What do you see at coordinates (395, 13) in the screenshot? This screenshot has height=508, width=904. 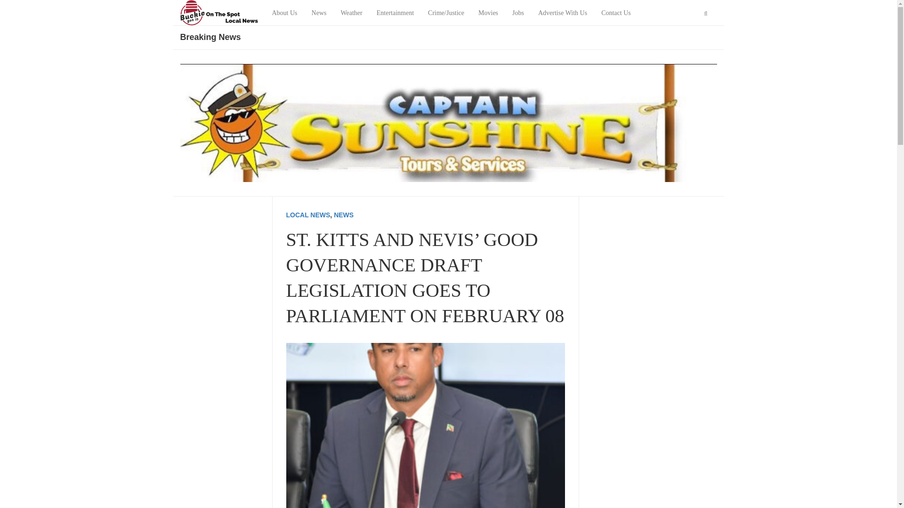 I see `Entertainment` at bounding box center [395, 13].